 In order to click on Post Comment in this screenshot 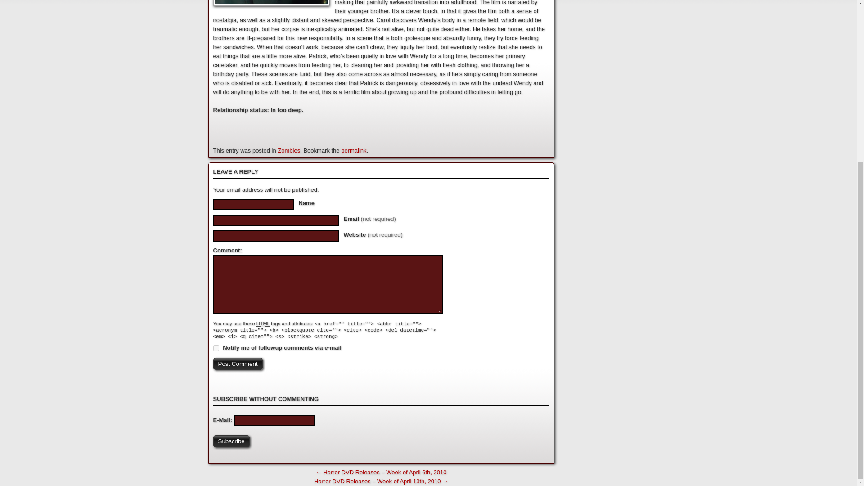, I will do `click(238, 364)`.